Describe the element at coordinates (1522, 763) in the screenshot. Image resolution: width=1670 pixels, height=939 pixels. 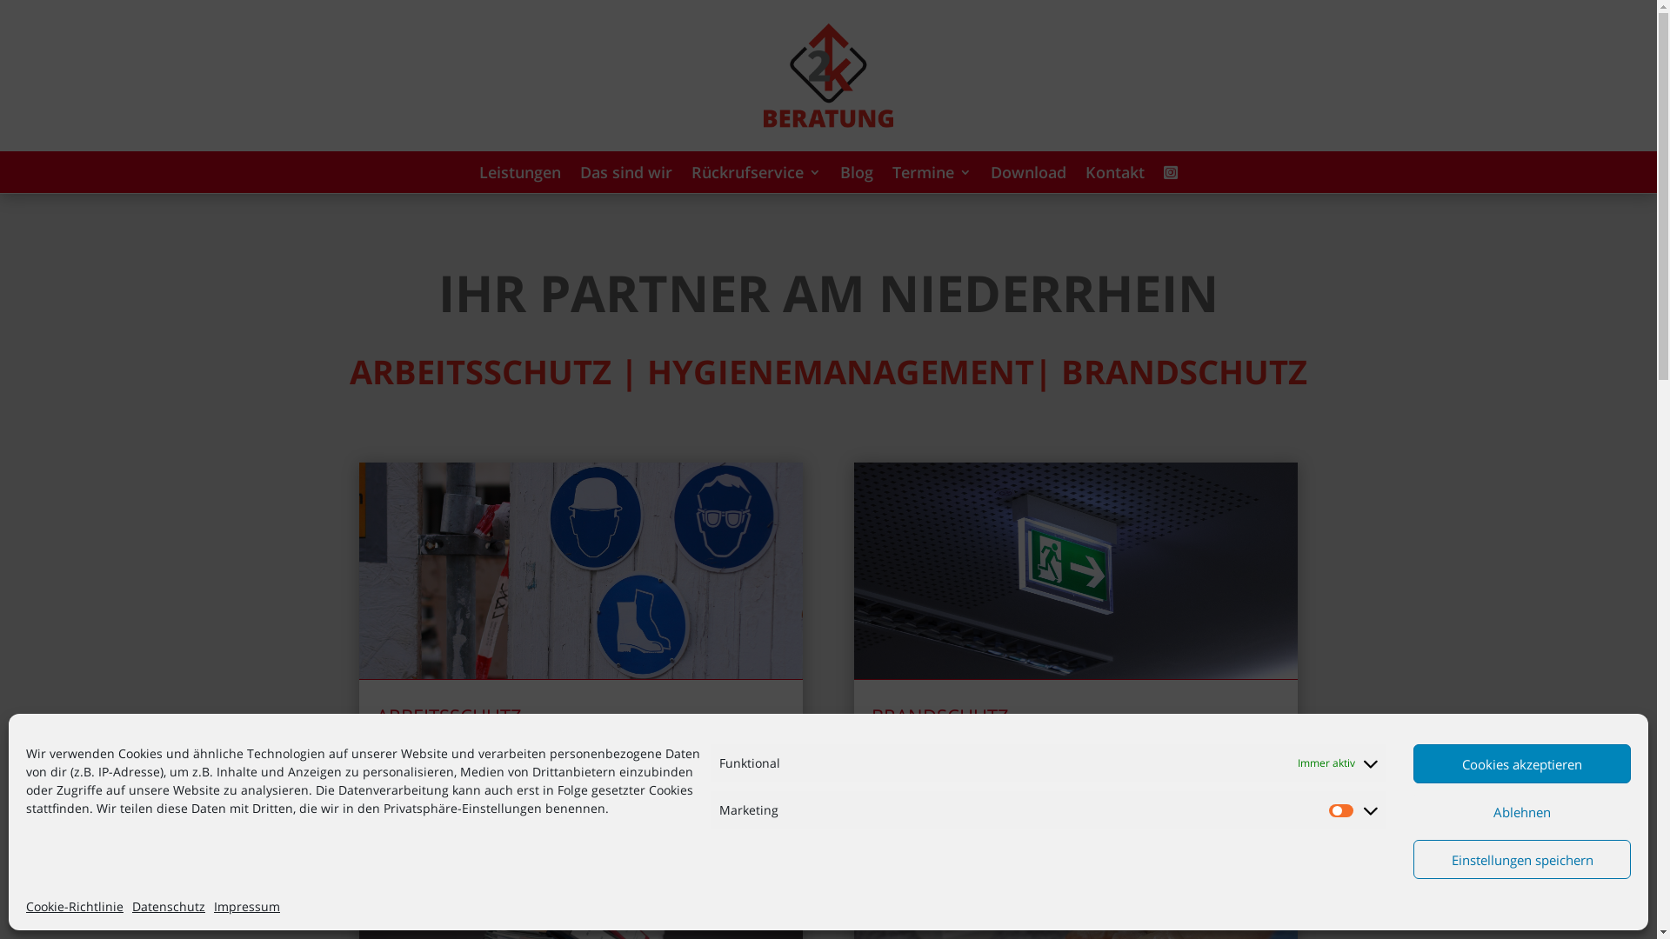
I see `Cookies akzeptieren` at that location.